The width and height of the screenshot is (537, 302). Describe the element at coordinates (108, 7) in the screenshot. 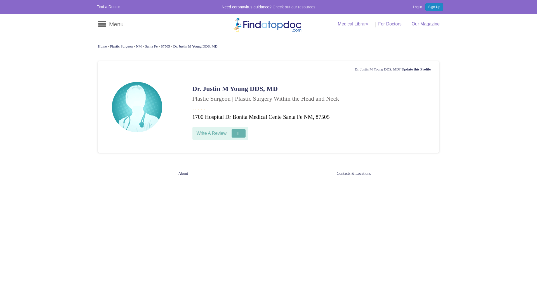

I see `Find a Doctor` at that location.